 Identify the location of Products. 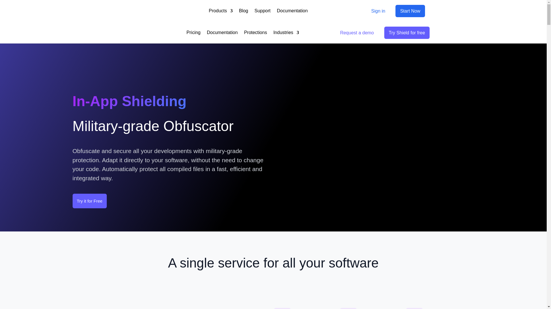
(220, 11).